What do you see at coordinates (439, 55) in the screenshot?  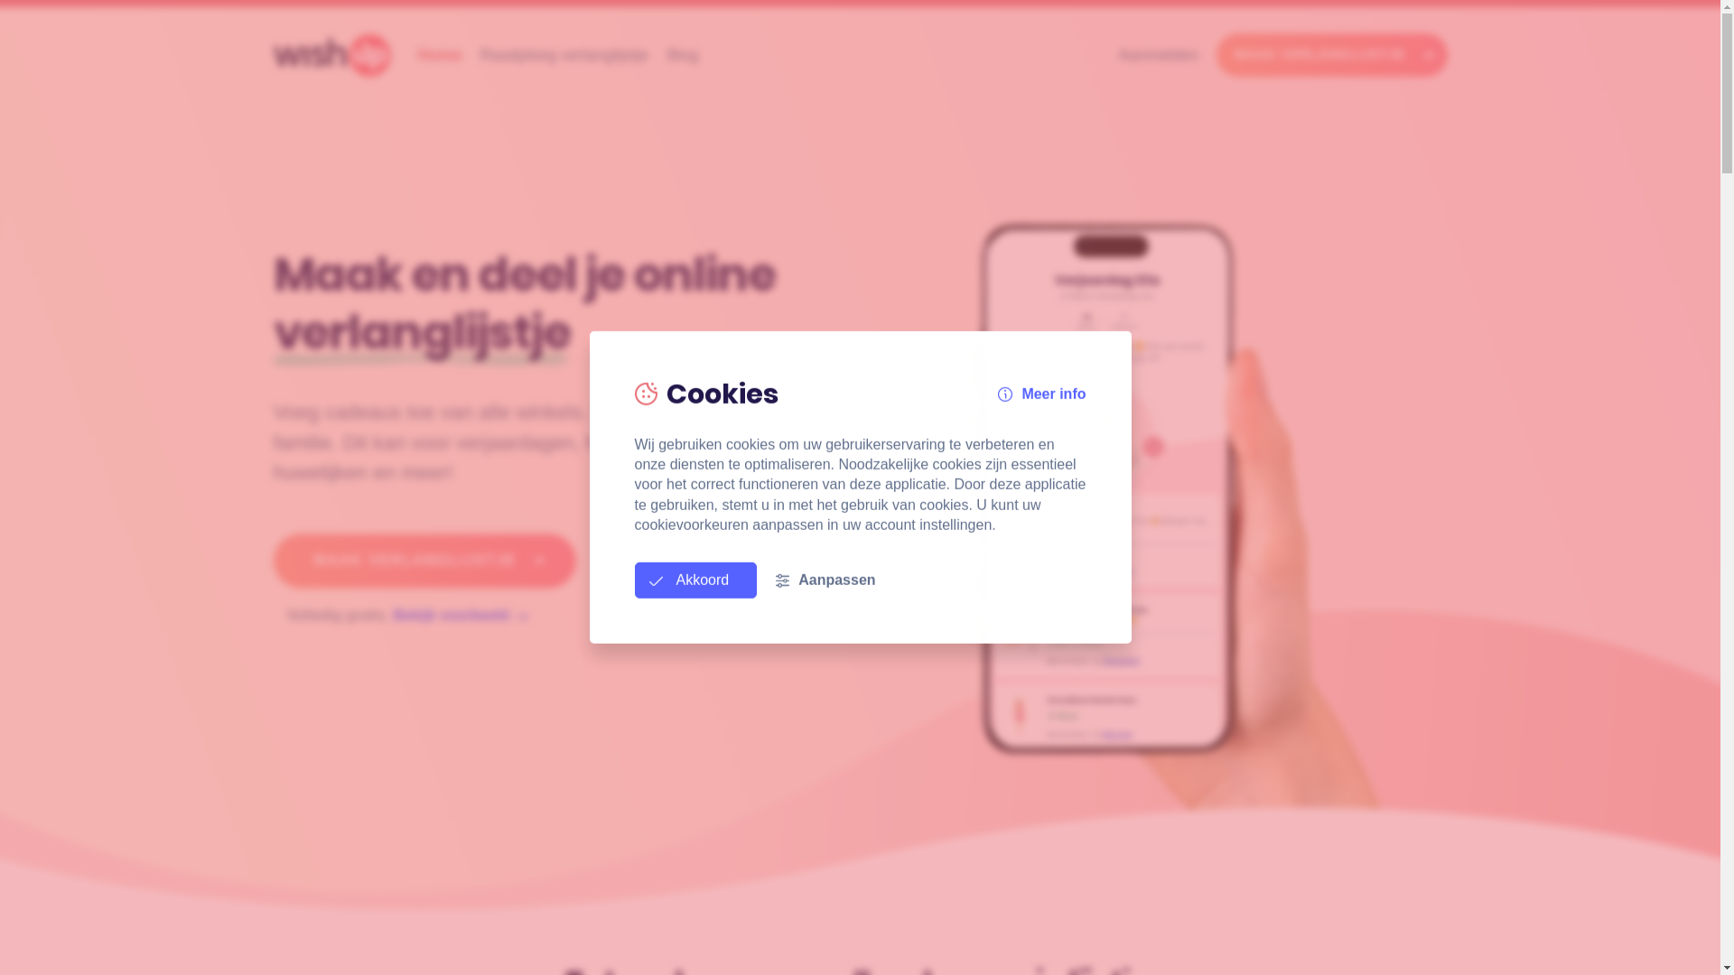 I see `Home` at bounding box center [439, 55].